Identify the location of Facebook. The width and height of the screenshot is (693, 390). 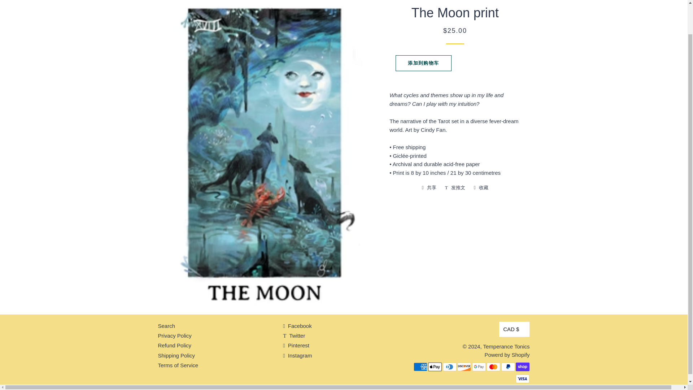
(297, 326).